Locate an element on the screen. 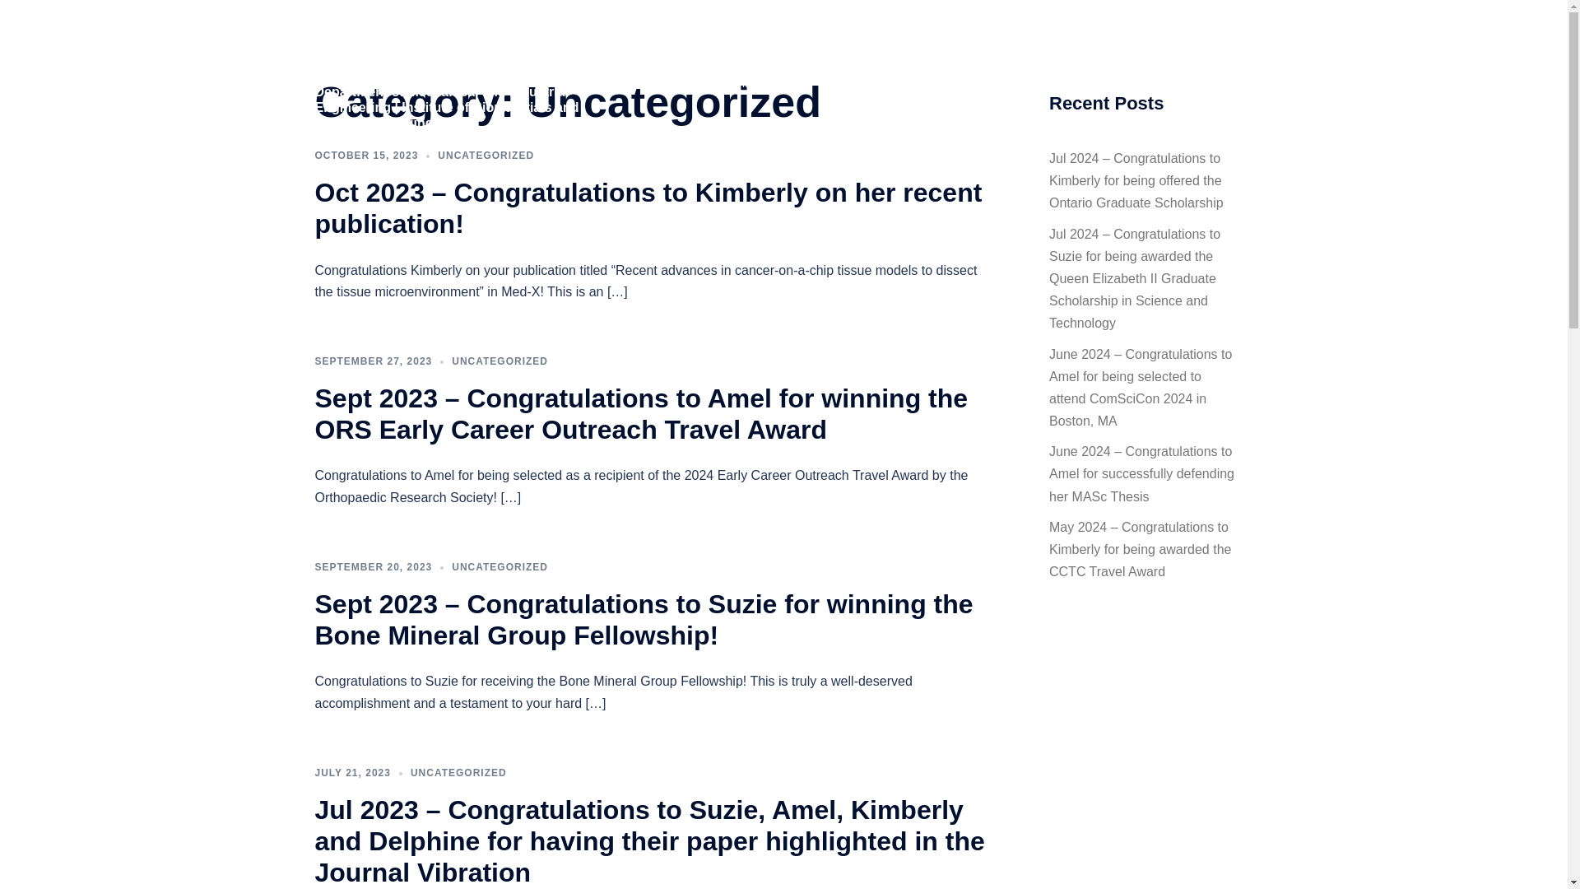 The height and width of the screenshot is (889, 1580). CBL Intranet is located at coordinates (741, 84).